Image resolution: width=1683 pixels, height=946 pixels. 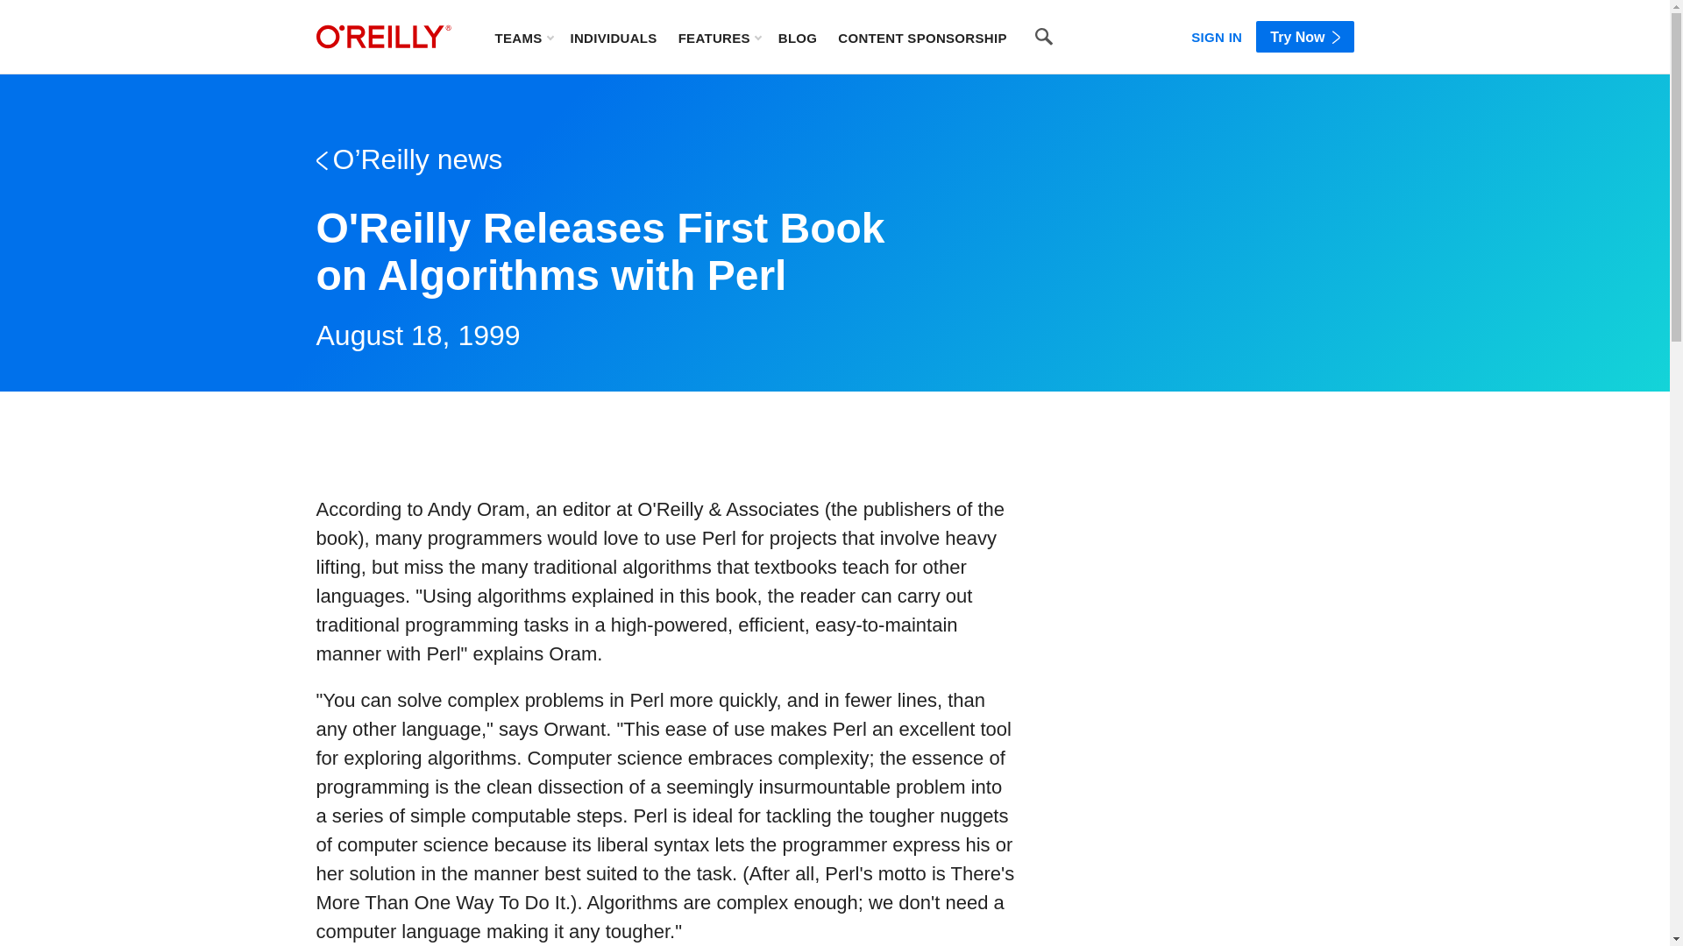 I want to click on BLOG, so click(x=798, y=37).